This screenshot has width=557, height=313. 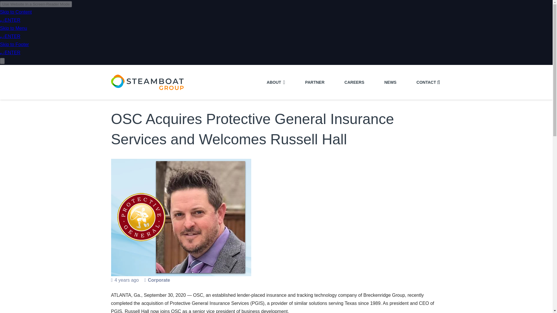 What do you see at coordinates (159, 280) in the screenshot?
I see `Corporate` at bounding box center [159, 280].